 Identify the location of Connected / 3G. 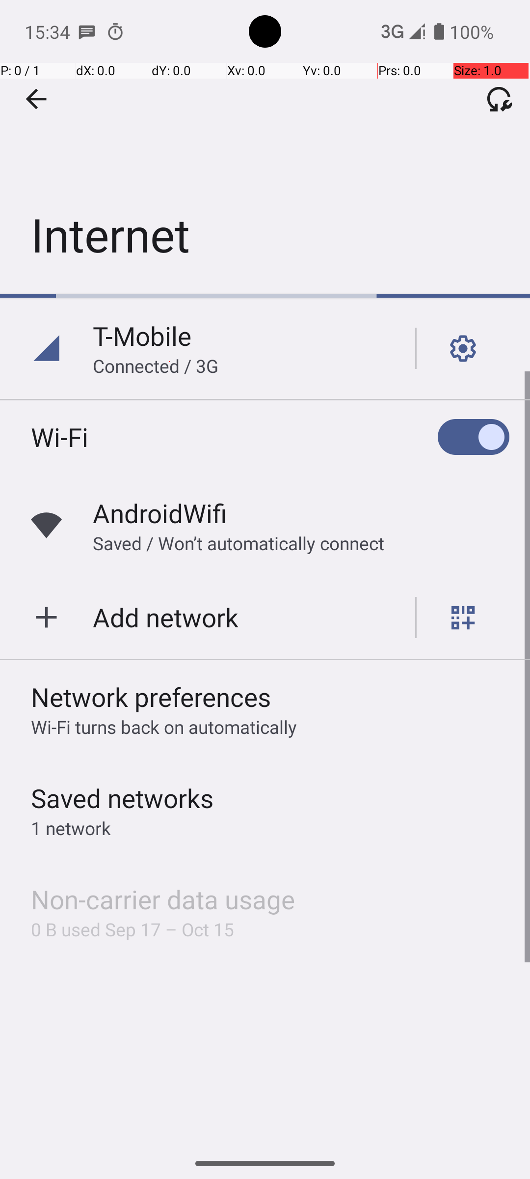
(156, 365).